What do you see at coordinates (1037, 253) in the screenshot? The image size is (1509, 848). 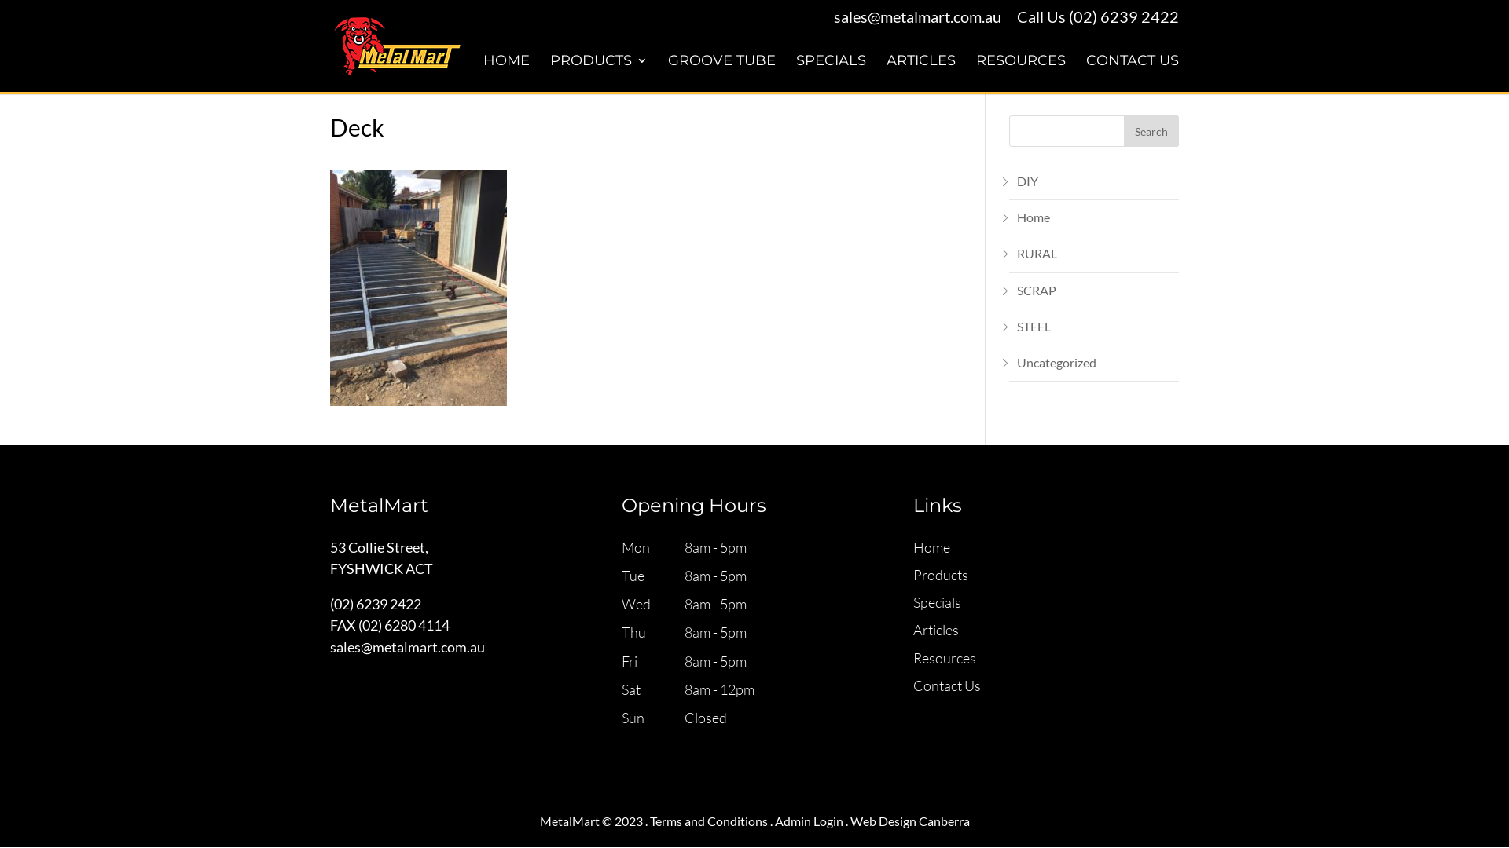 I see `RURAL` at bounding box center [1037, 253].